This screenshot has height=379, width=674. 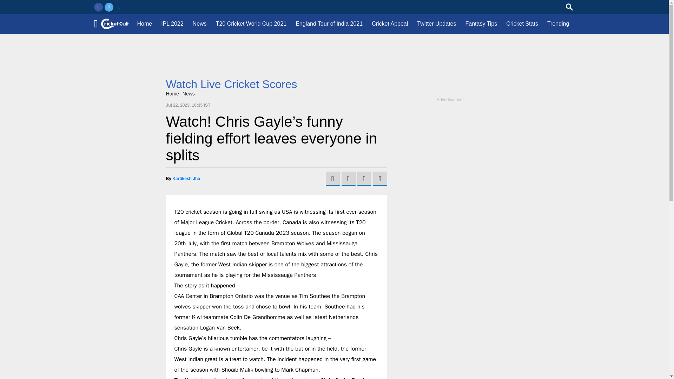 What do you see at coordinates (144, 24) in the screenshot?
I see `Home` at bounding box center [144, 24].